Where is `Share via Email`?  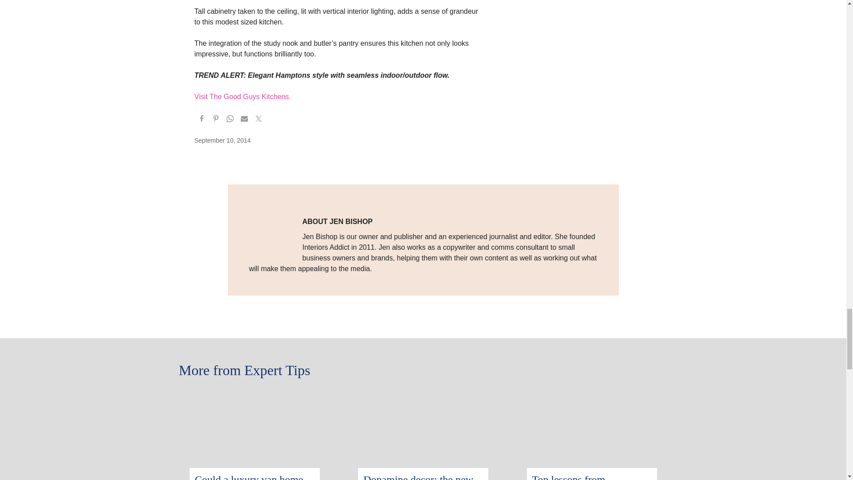 Share via Email is located at coordinates (244, 120).